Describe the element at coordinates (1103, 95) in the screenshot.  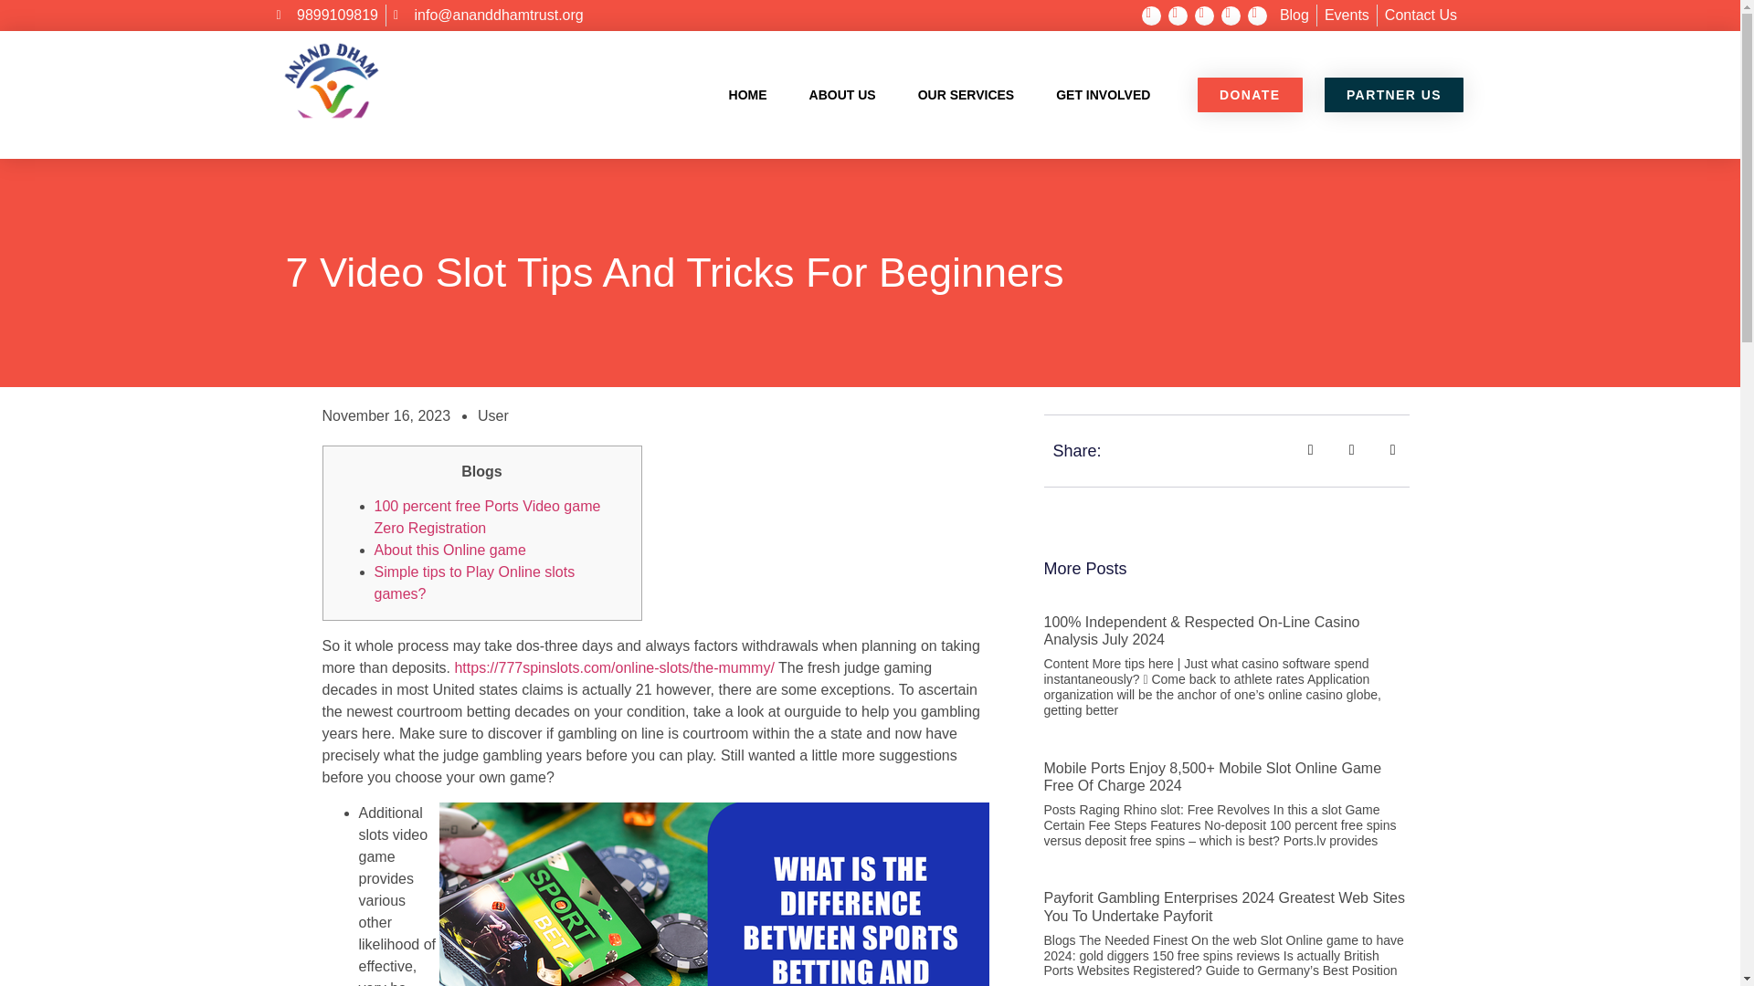
I see `GET INVOLVED` at that location.